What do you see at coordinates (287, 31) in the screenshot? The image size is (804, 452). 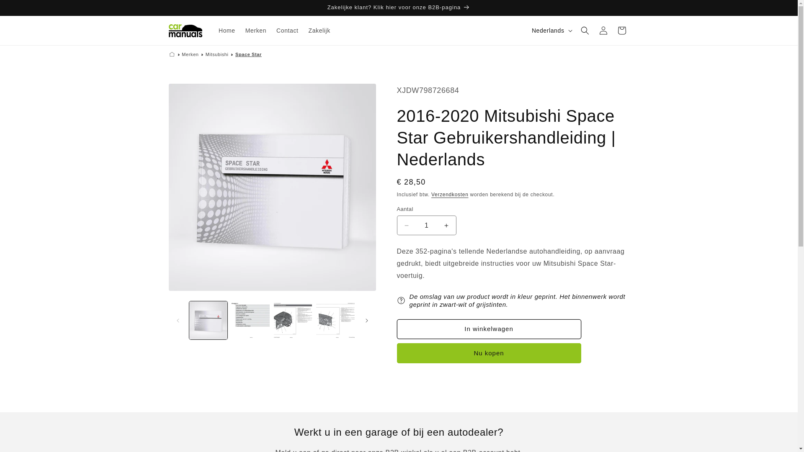 I see `Contact` at bounding box center [287, 31].